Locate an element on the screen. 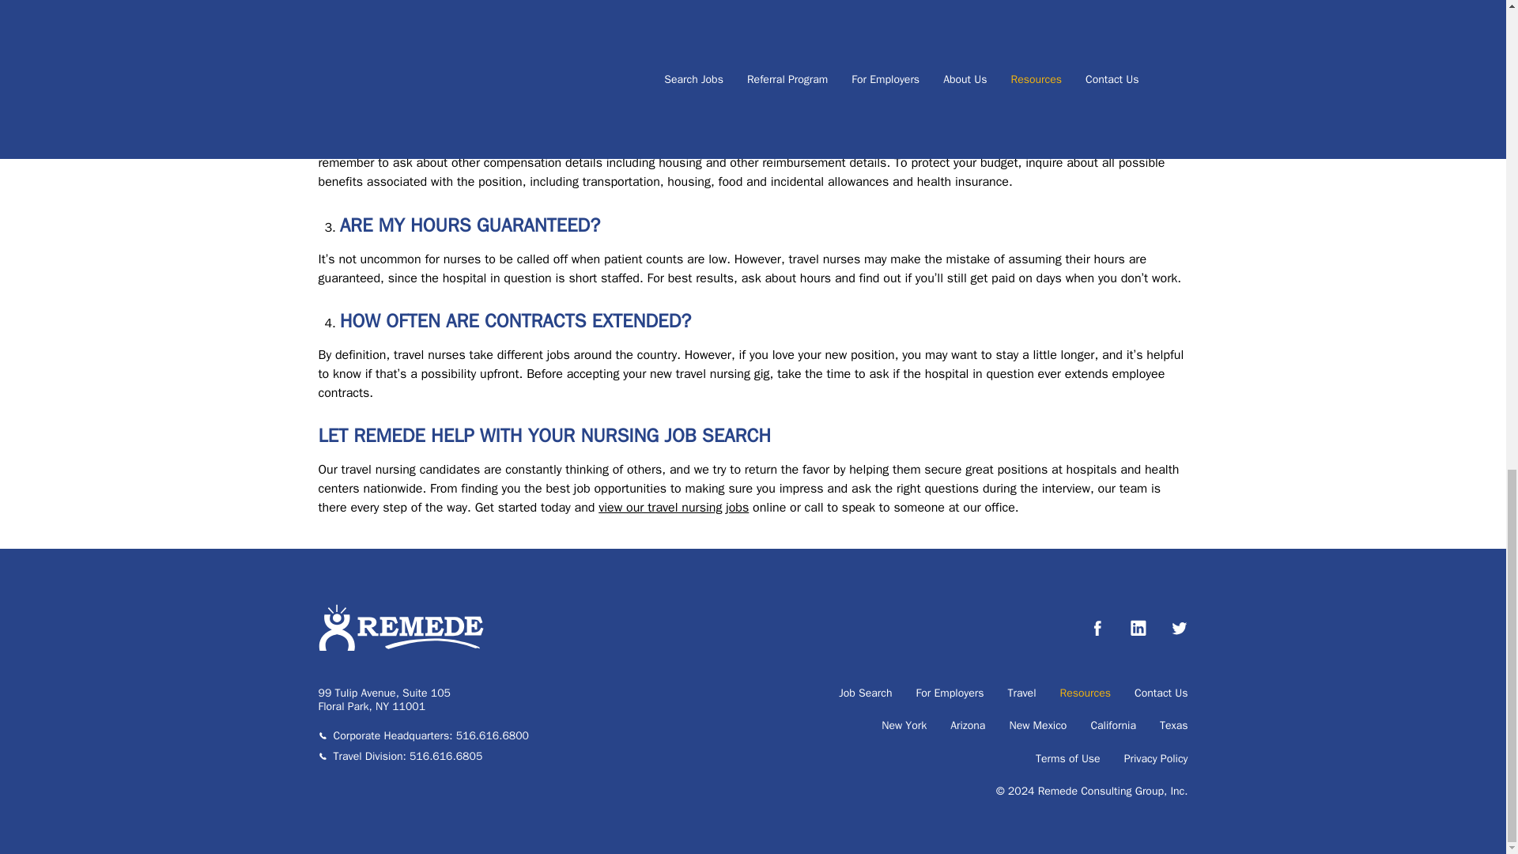  Go to the home page. is located at coordinates (400, 647).